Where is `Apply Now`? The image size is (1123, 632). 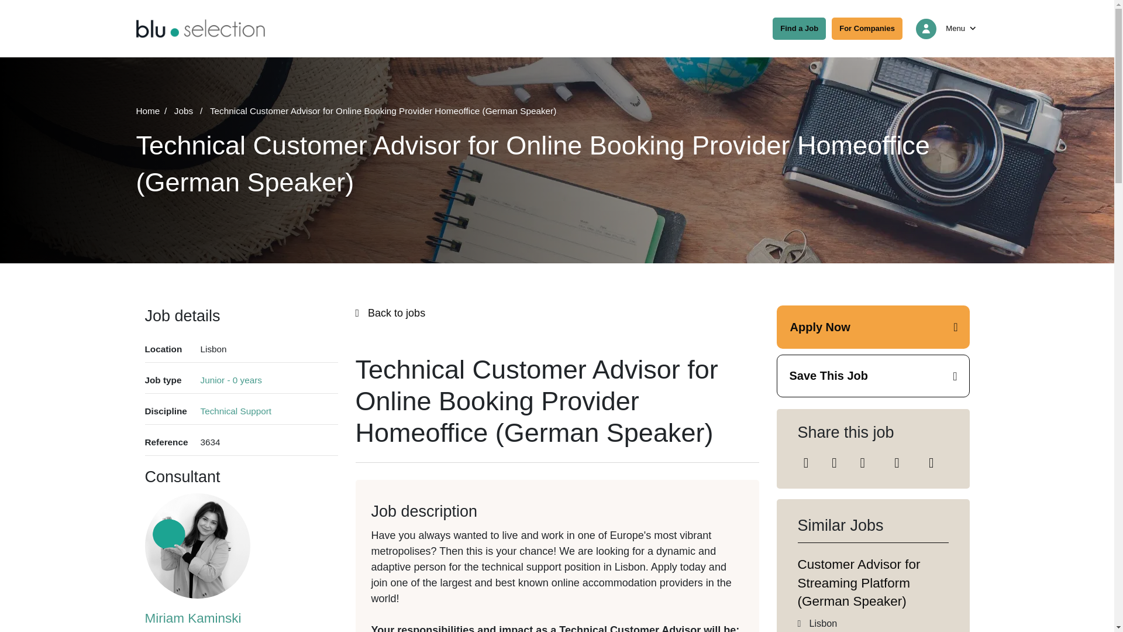
Apply Now is located at coordinates (873, 327).